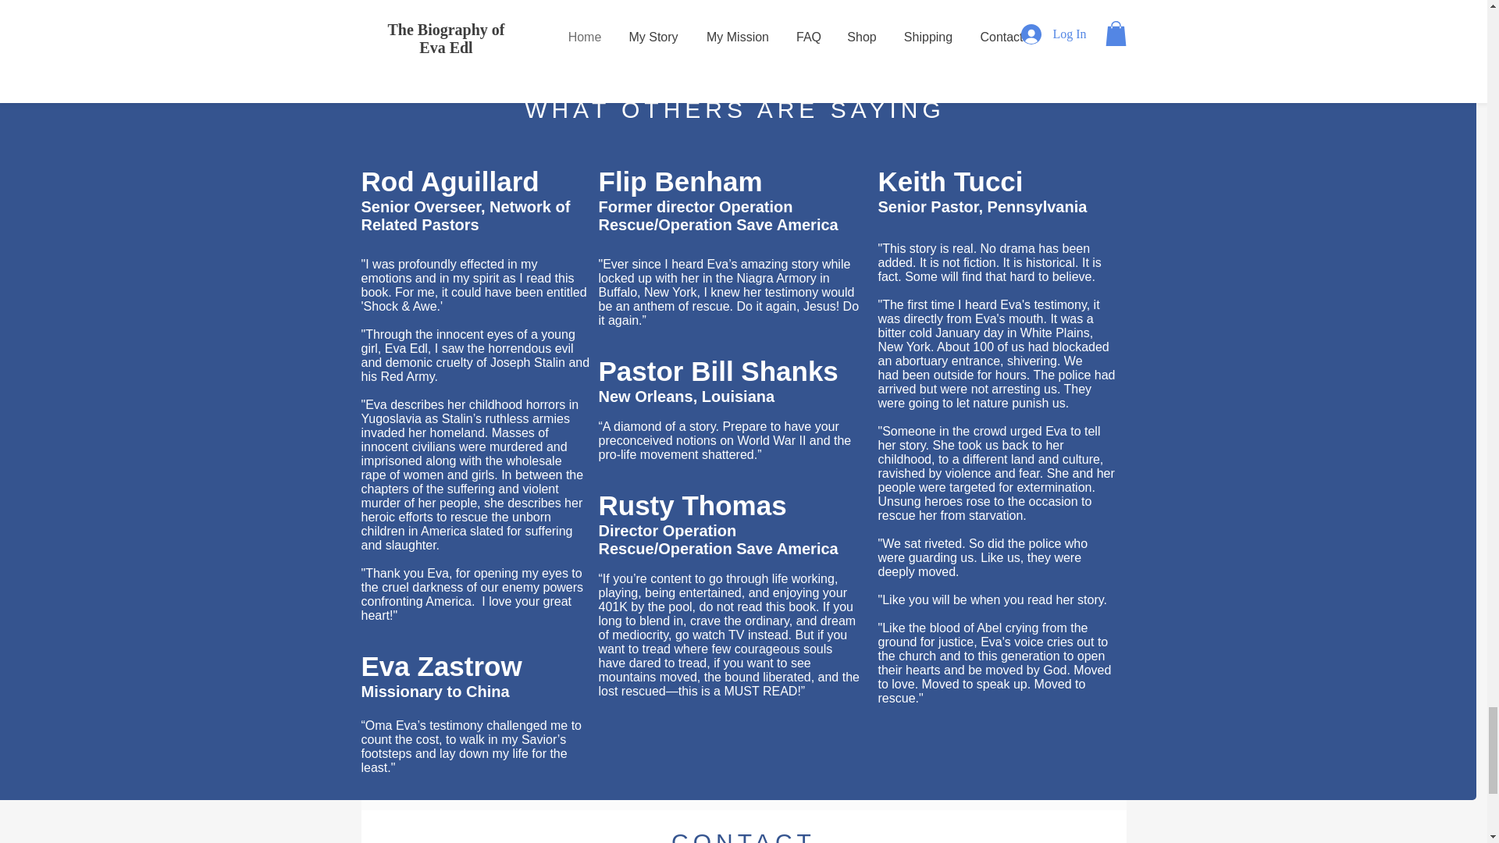 This screenshot has width=1499, height=843. I want to click on DocJohnstonNovels.com, so click(859, 5).